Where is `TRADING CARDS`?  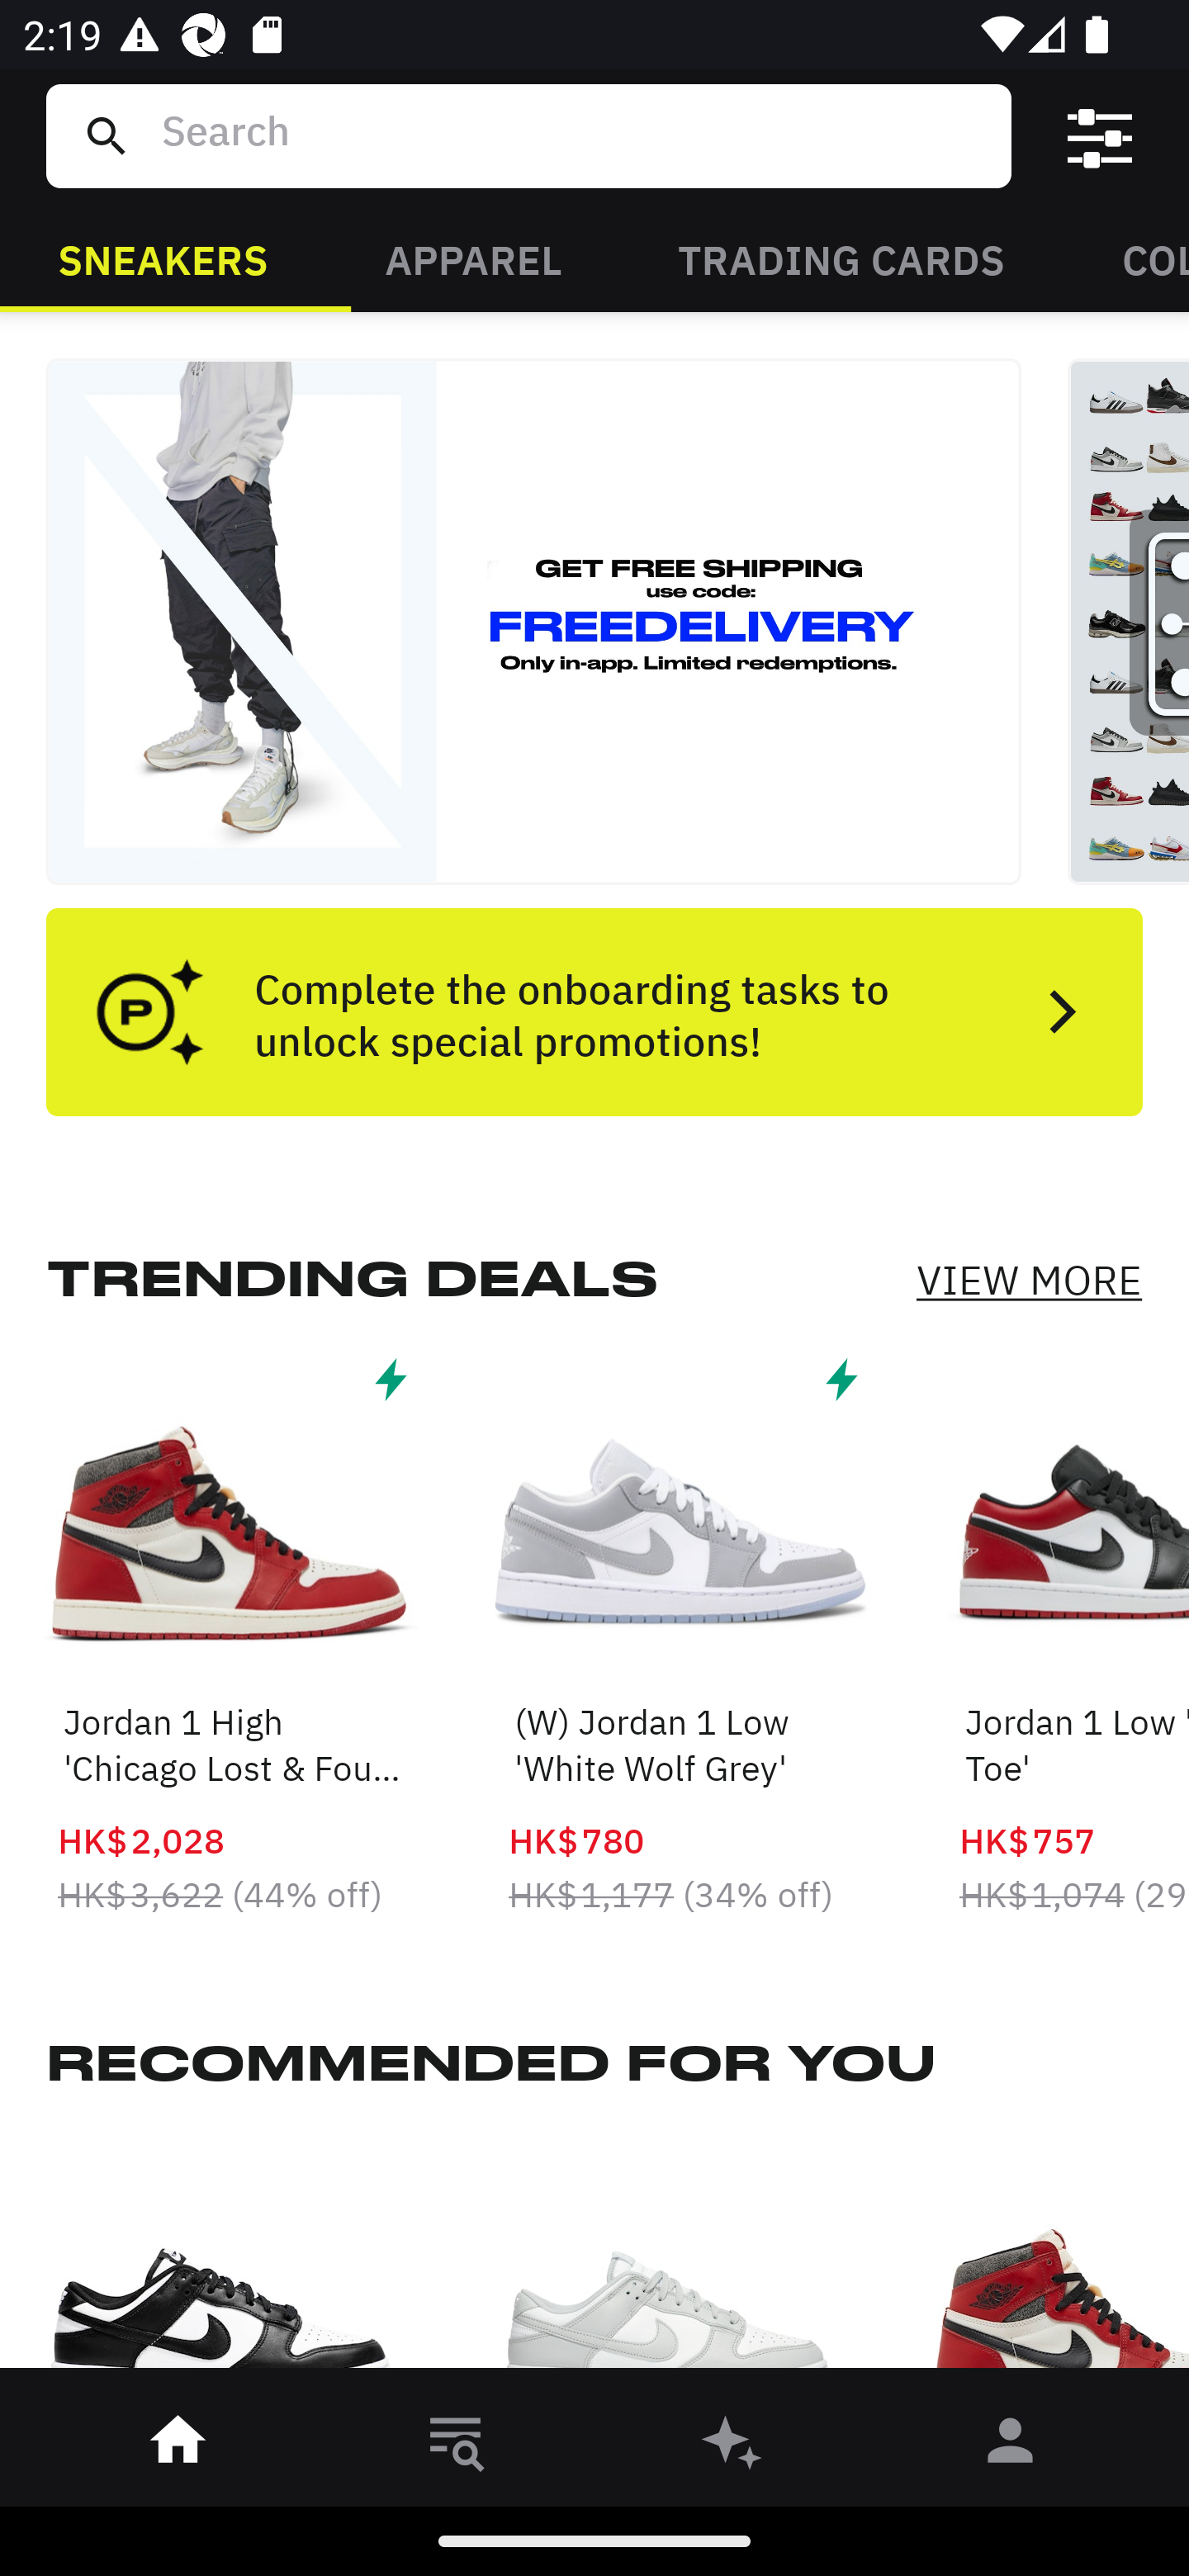 TRADING CARDS is located at coordinates (841, 258).